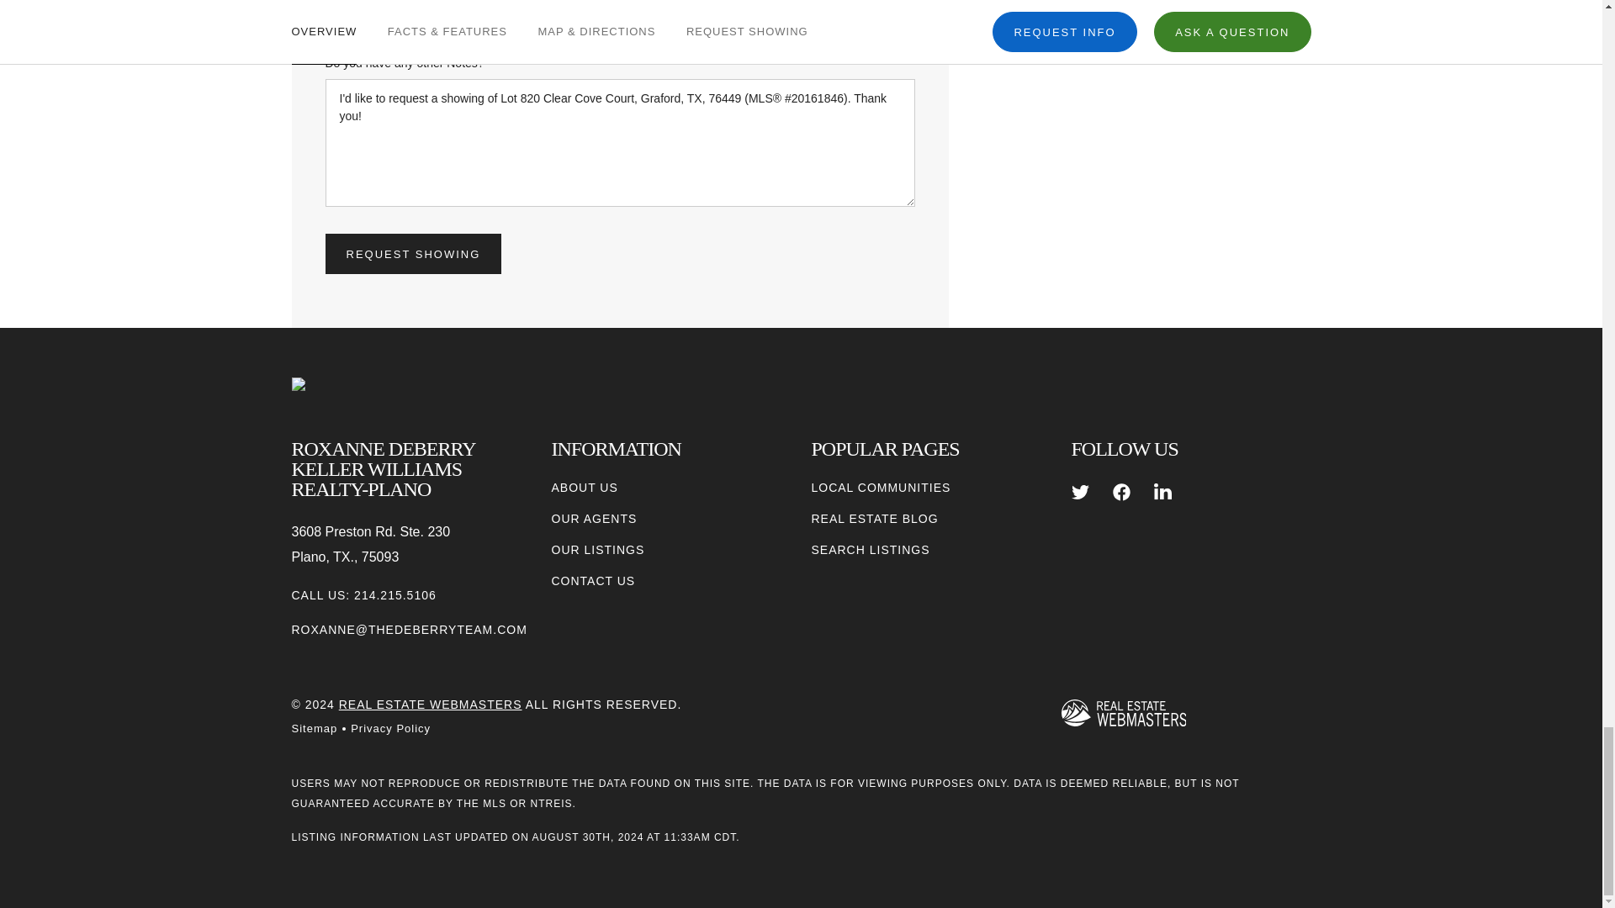 The image size is (1615, 908). I want to click on LINKEDIN, so click(1162, 492).